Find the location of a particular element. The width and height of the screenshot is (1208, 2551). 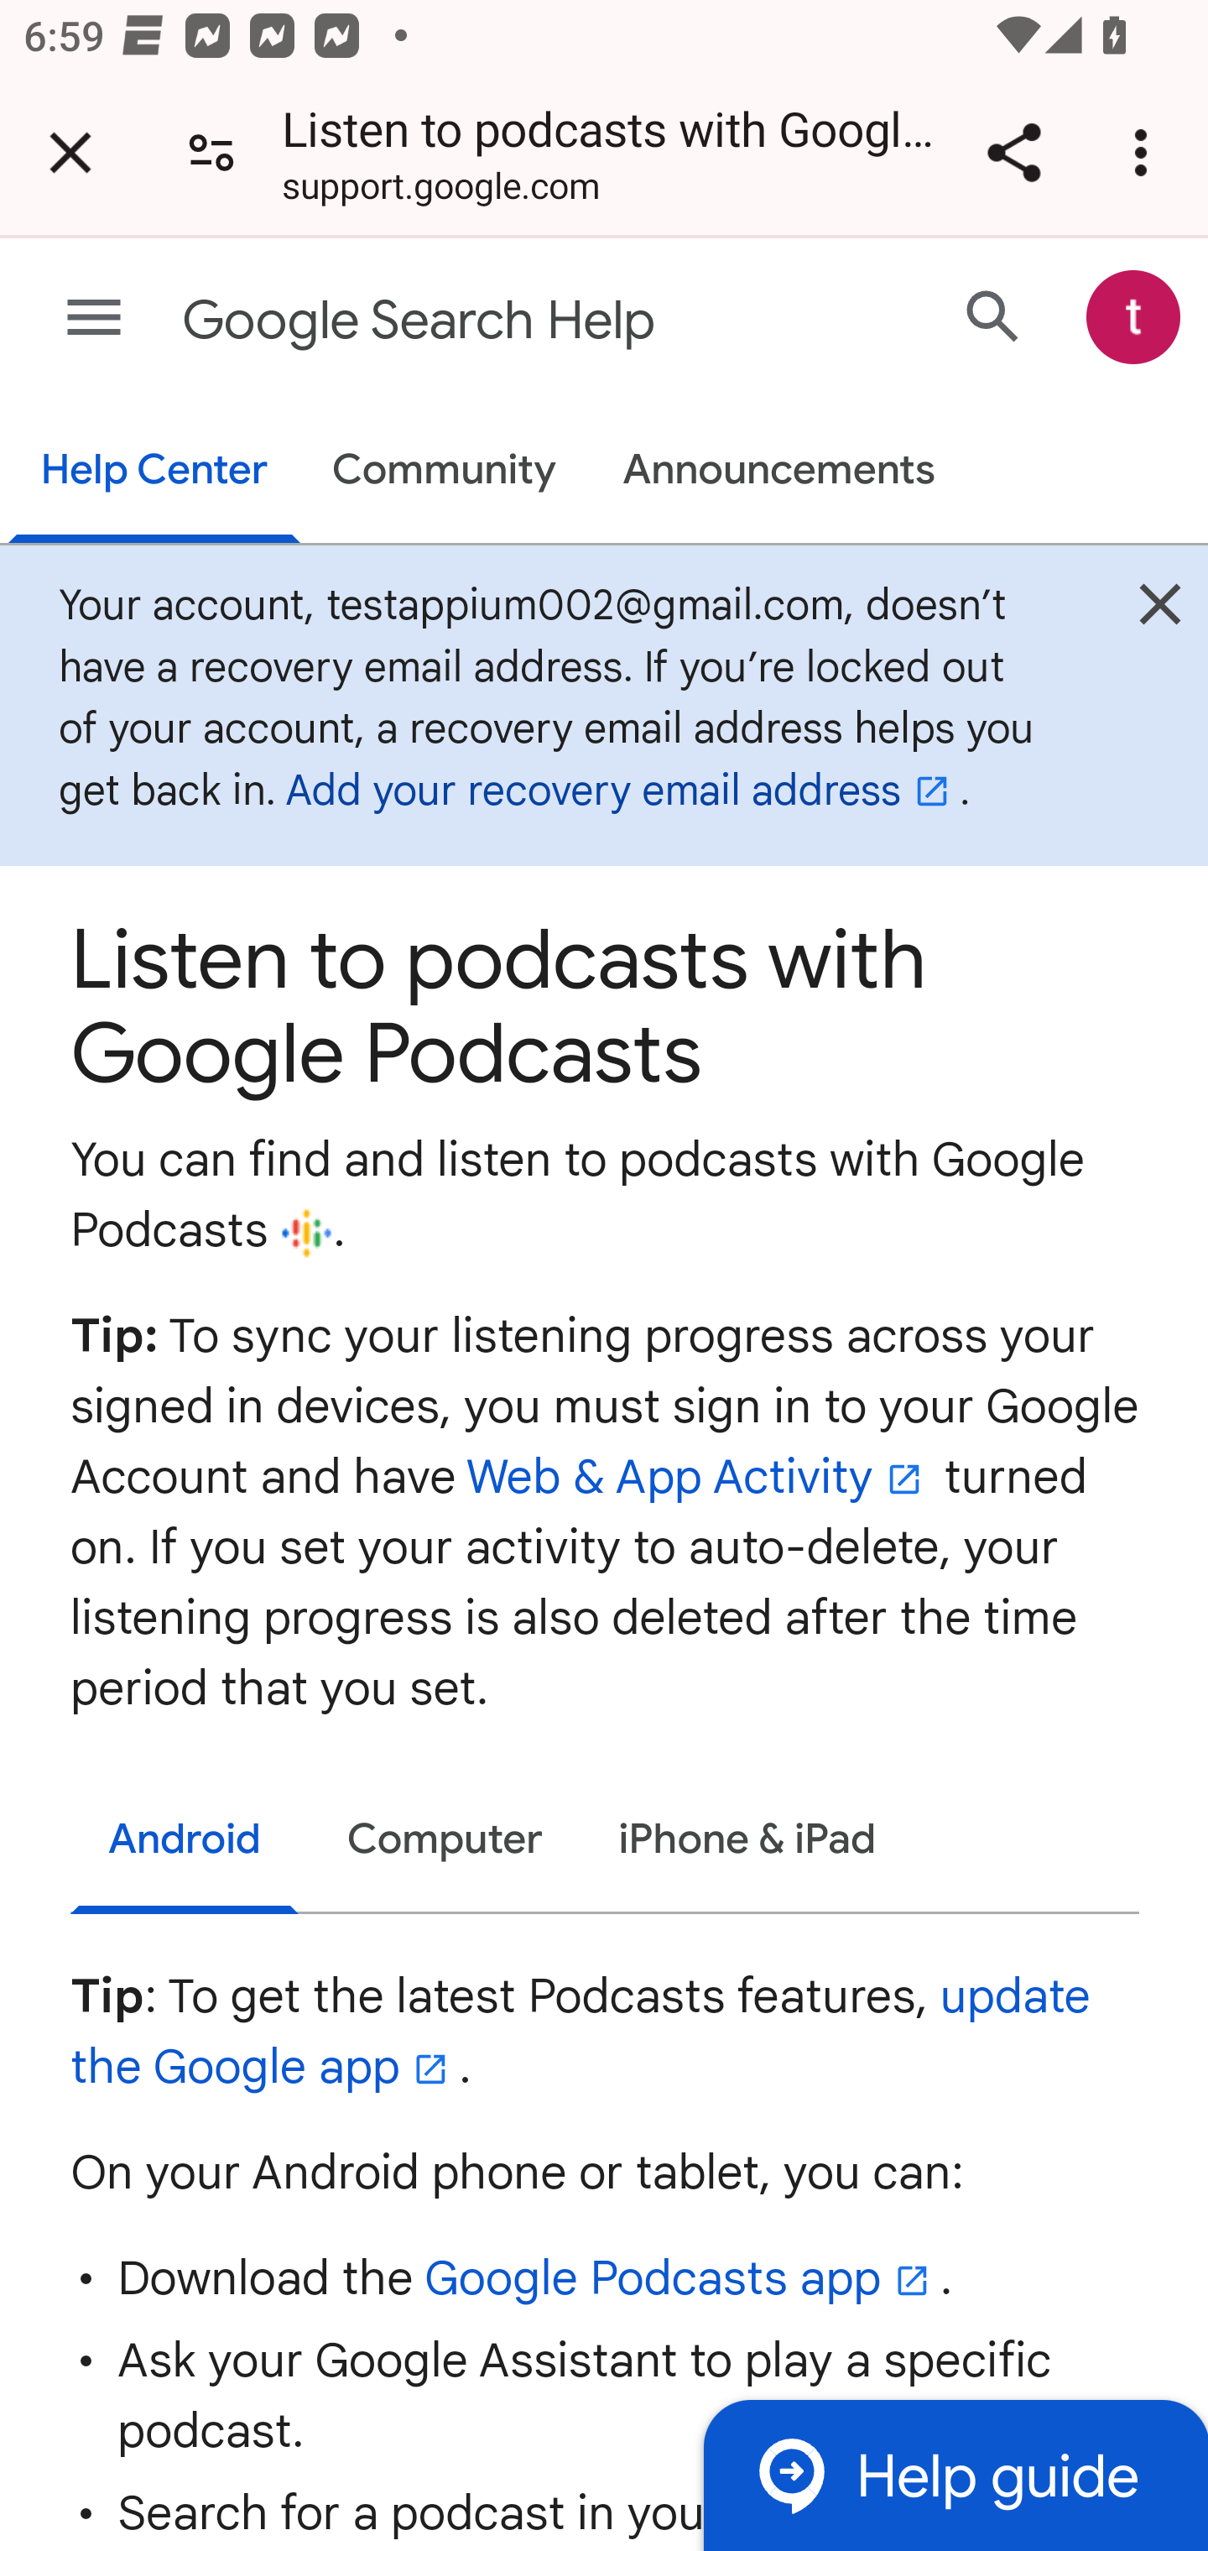

Computer is located at coordinates (445, 1838).